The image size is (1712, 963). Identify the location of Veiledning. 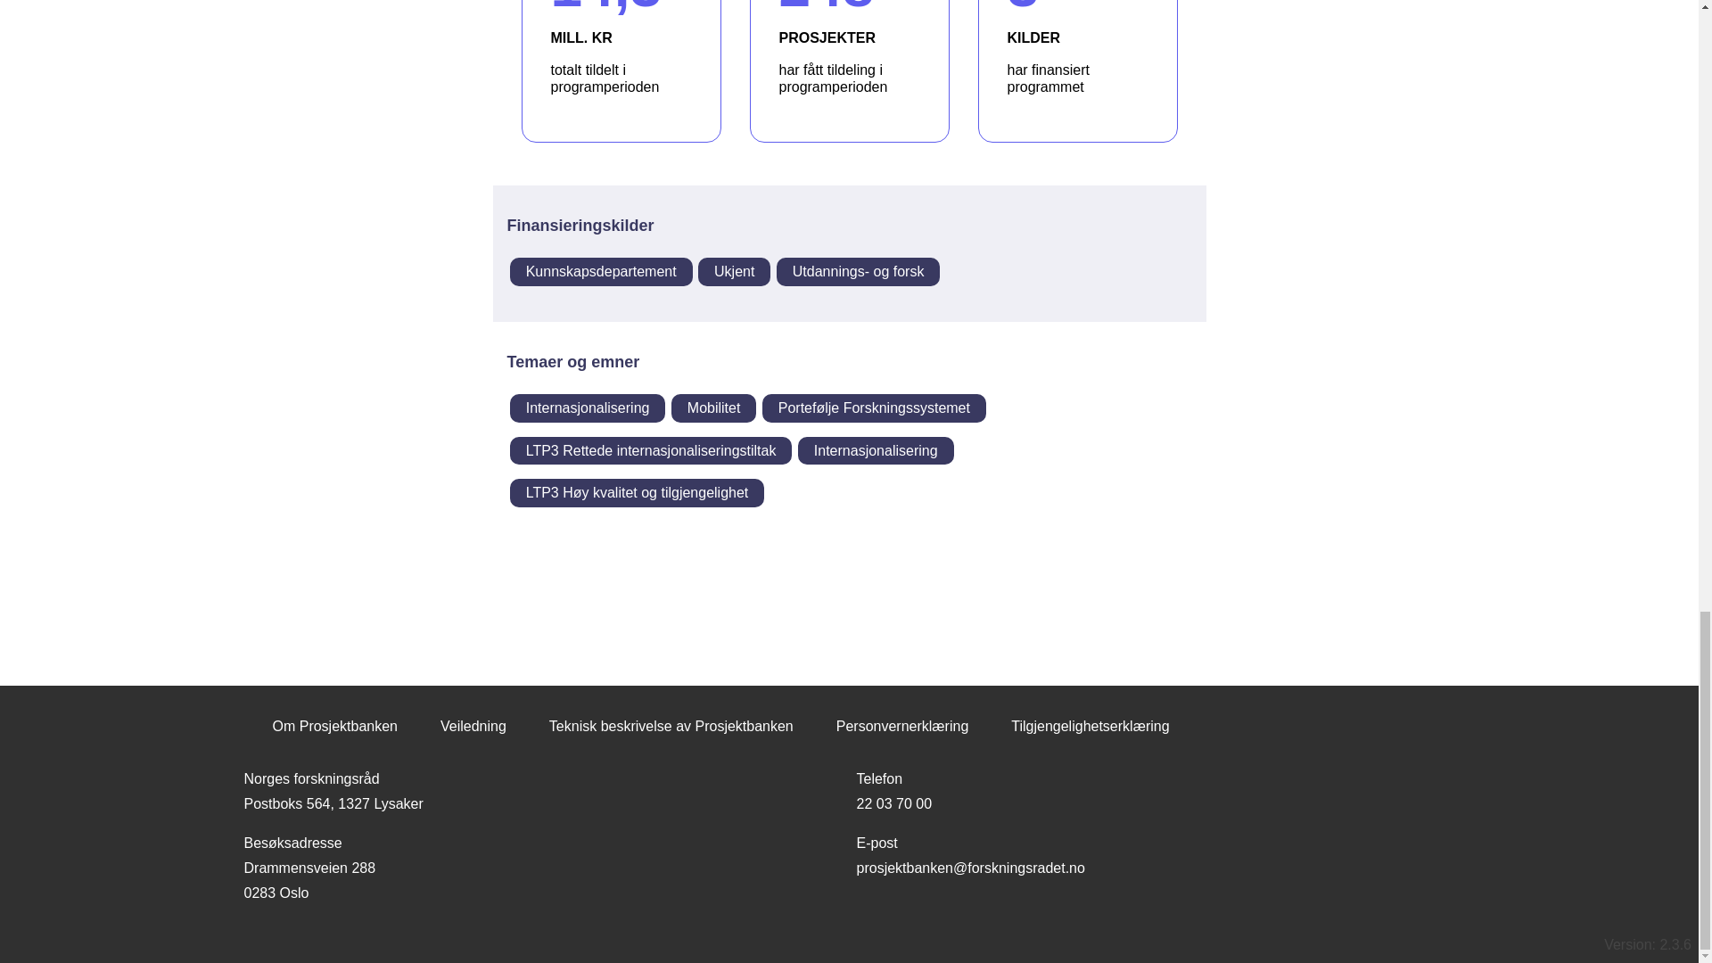
(713, 408).